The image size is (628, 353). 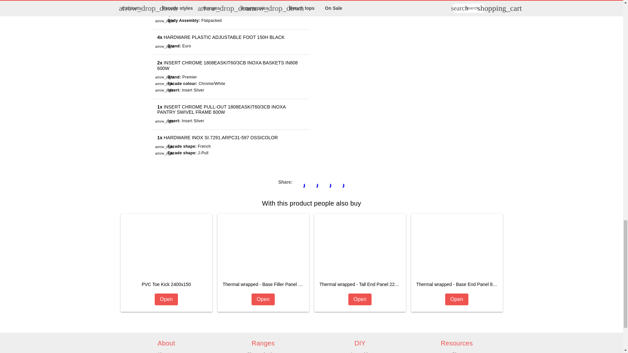 What do you see at coordinates (166, 352) in the screenshot?
I see `About us` at bounding box center [166, 352].